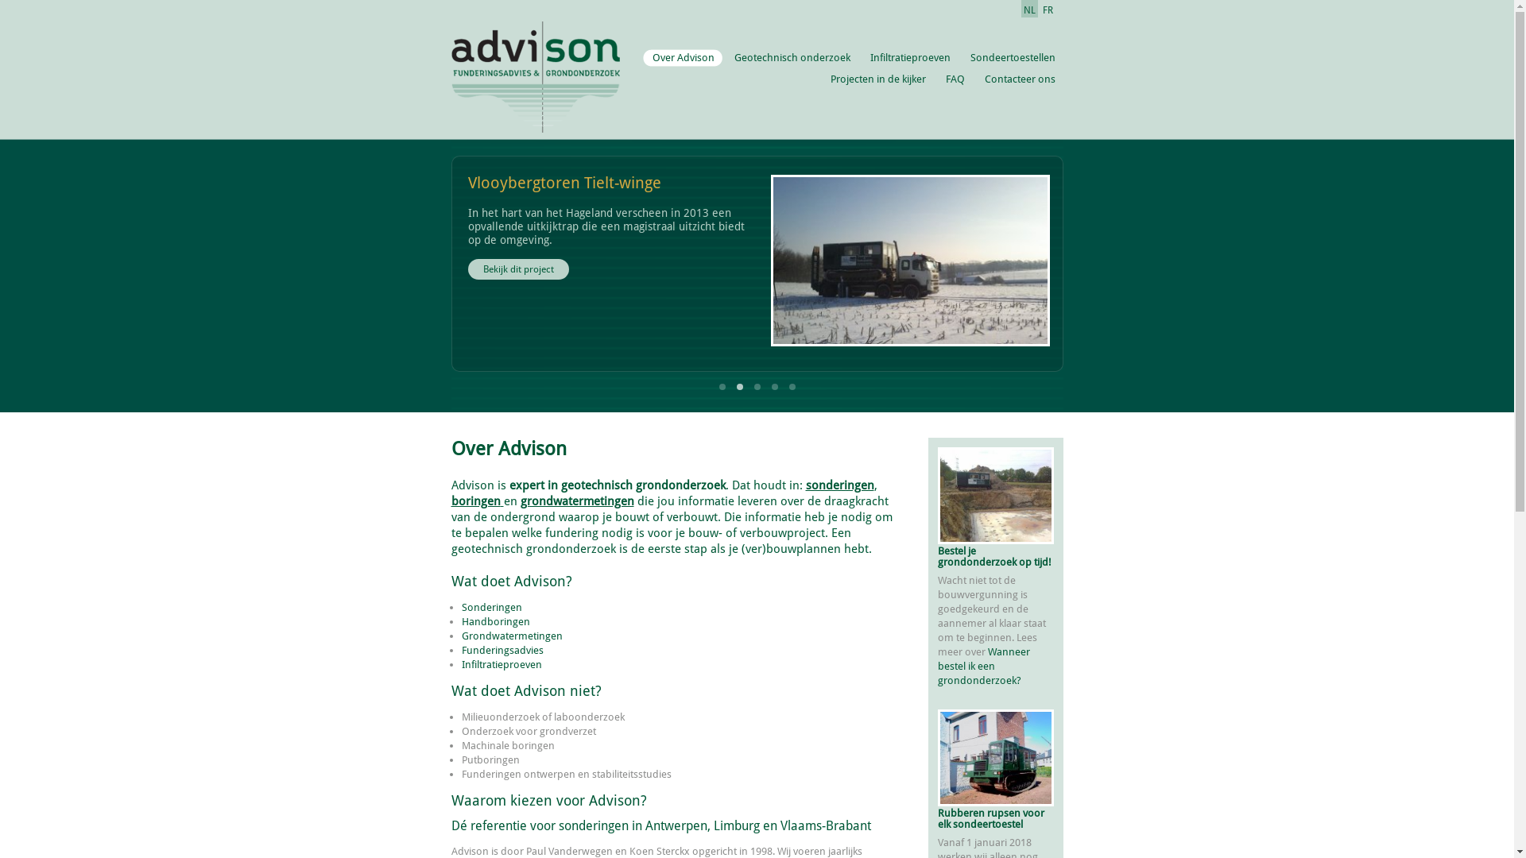  Describe the element at coordinates (877, 79) in the screenshot. I see `Projecten in de kijker` at that location.